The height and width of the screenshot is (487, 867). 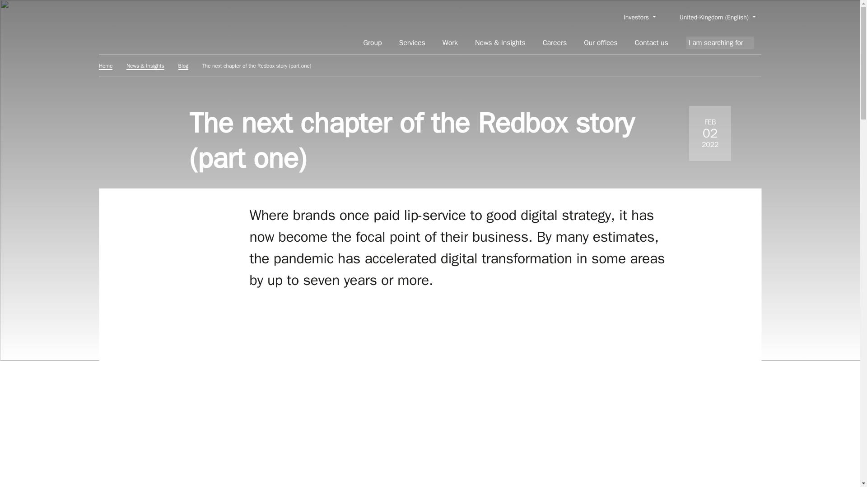 What do you see at coordinates (412, 43) in the screenshot?
I see `Services` at bounding box center [412, 43].